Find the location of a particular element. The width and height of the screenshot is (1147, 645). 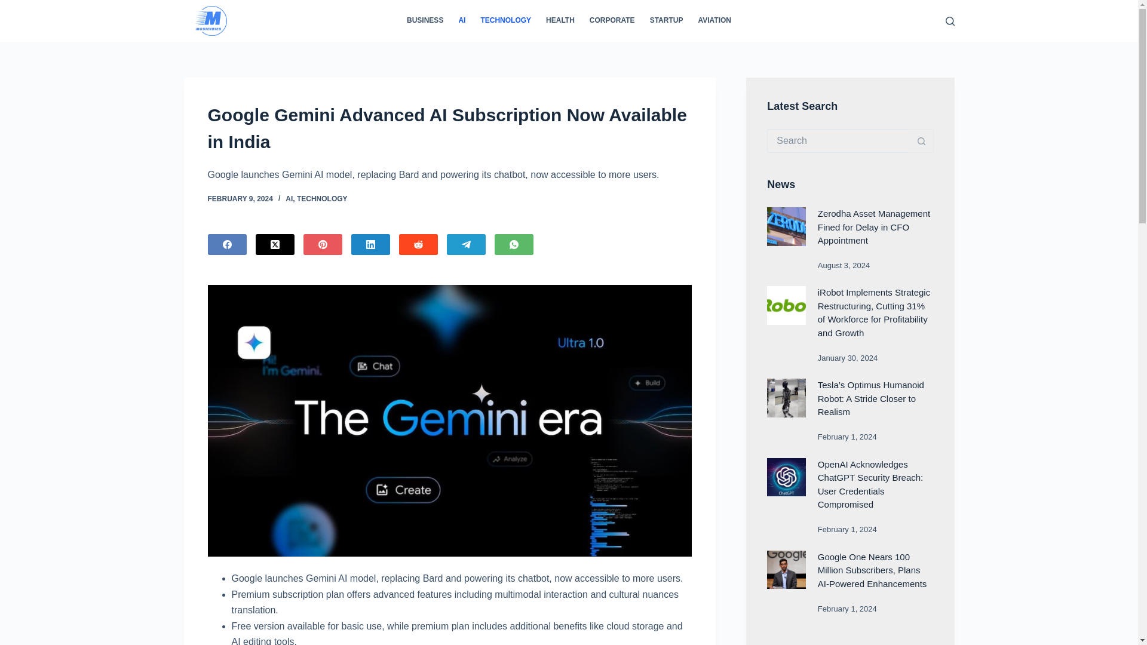

BUSINESS is located at coordinates (425, 21).